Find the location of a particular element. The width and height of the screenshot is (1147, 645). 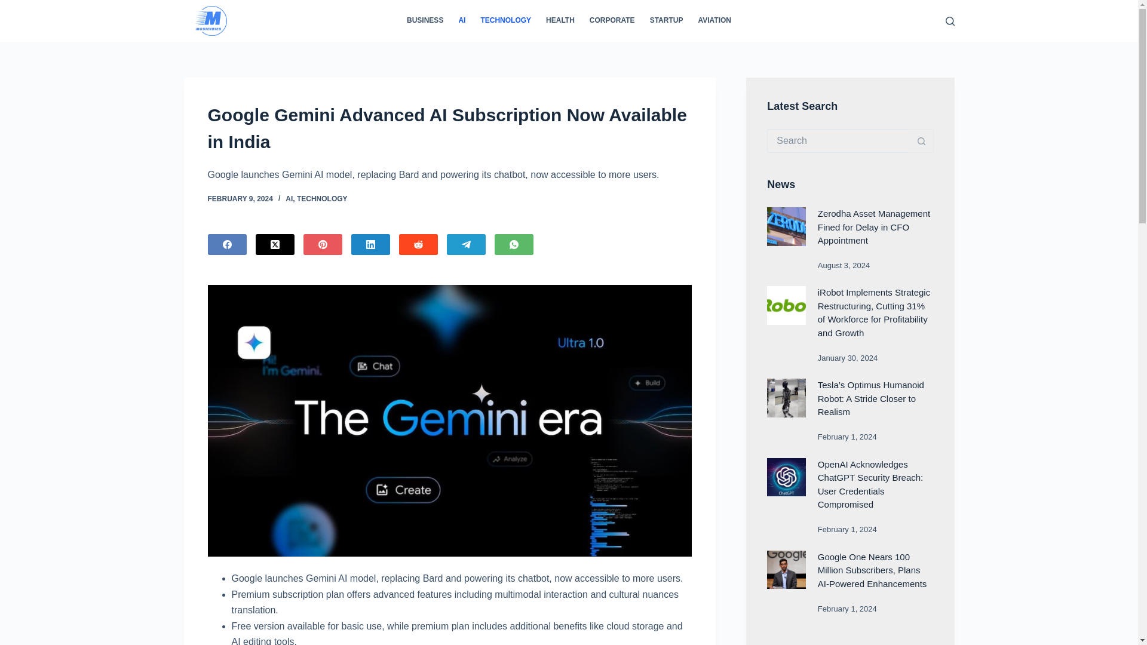

BUSINESS is located at coordinates (425, 21).